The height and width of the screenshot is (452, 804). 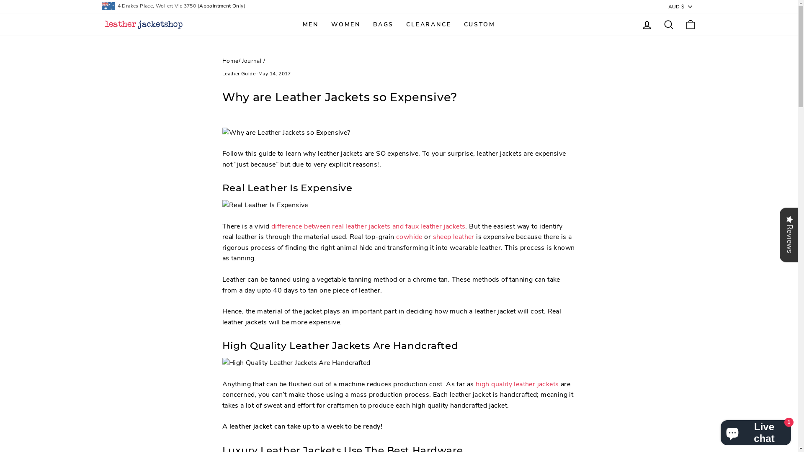 I want to click on high quality leather jackets, so click(x=517, y=385).